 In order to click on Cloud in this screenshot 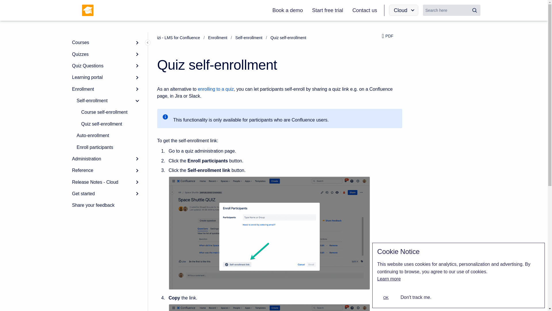, I will do `click(404, 10)`.